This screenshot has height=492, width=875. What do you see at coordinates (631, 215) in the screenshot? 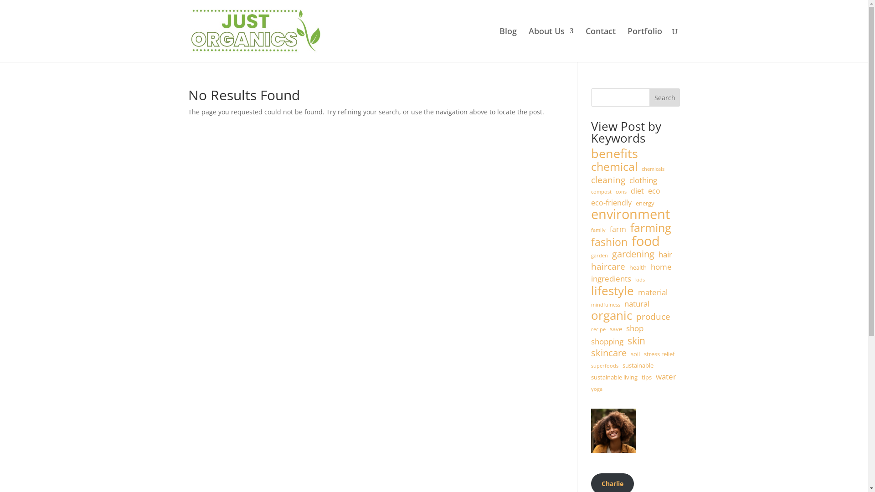
I see `environment` at bounding box center [631, 215].